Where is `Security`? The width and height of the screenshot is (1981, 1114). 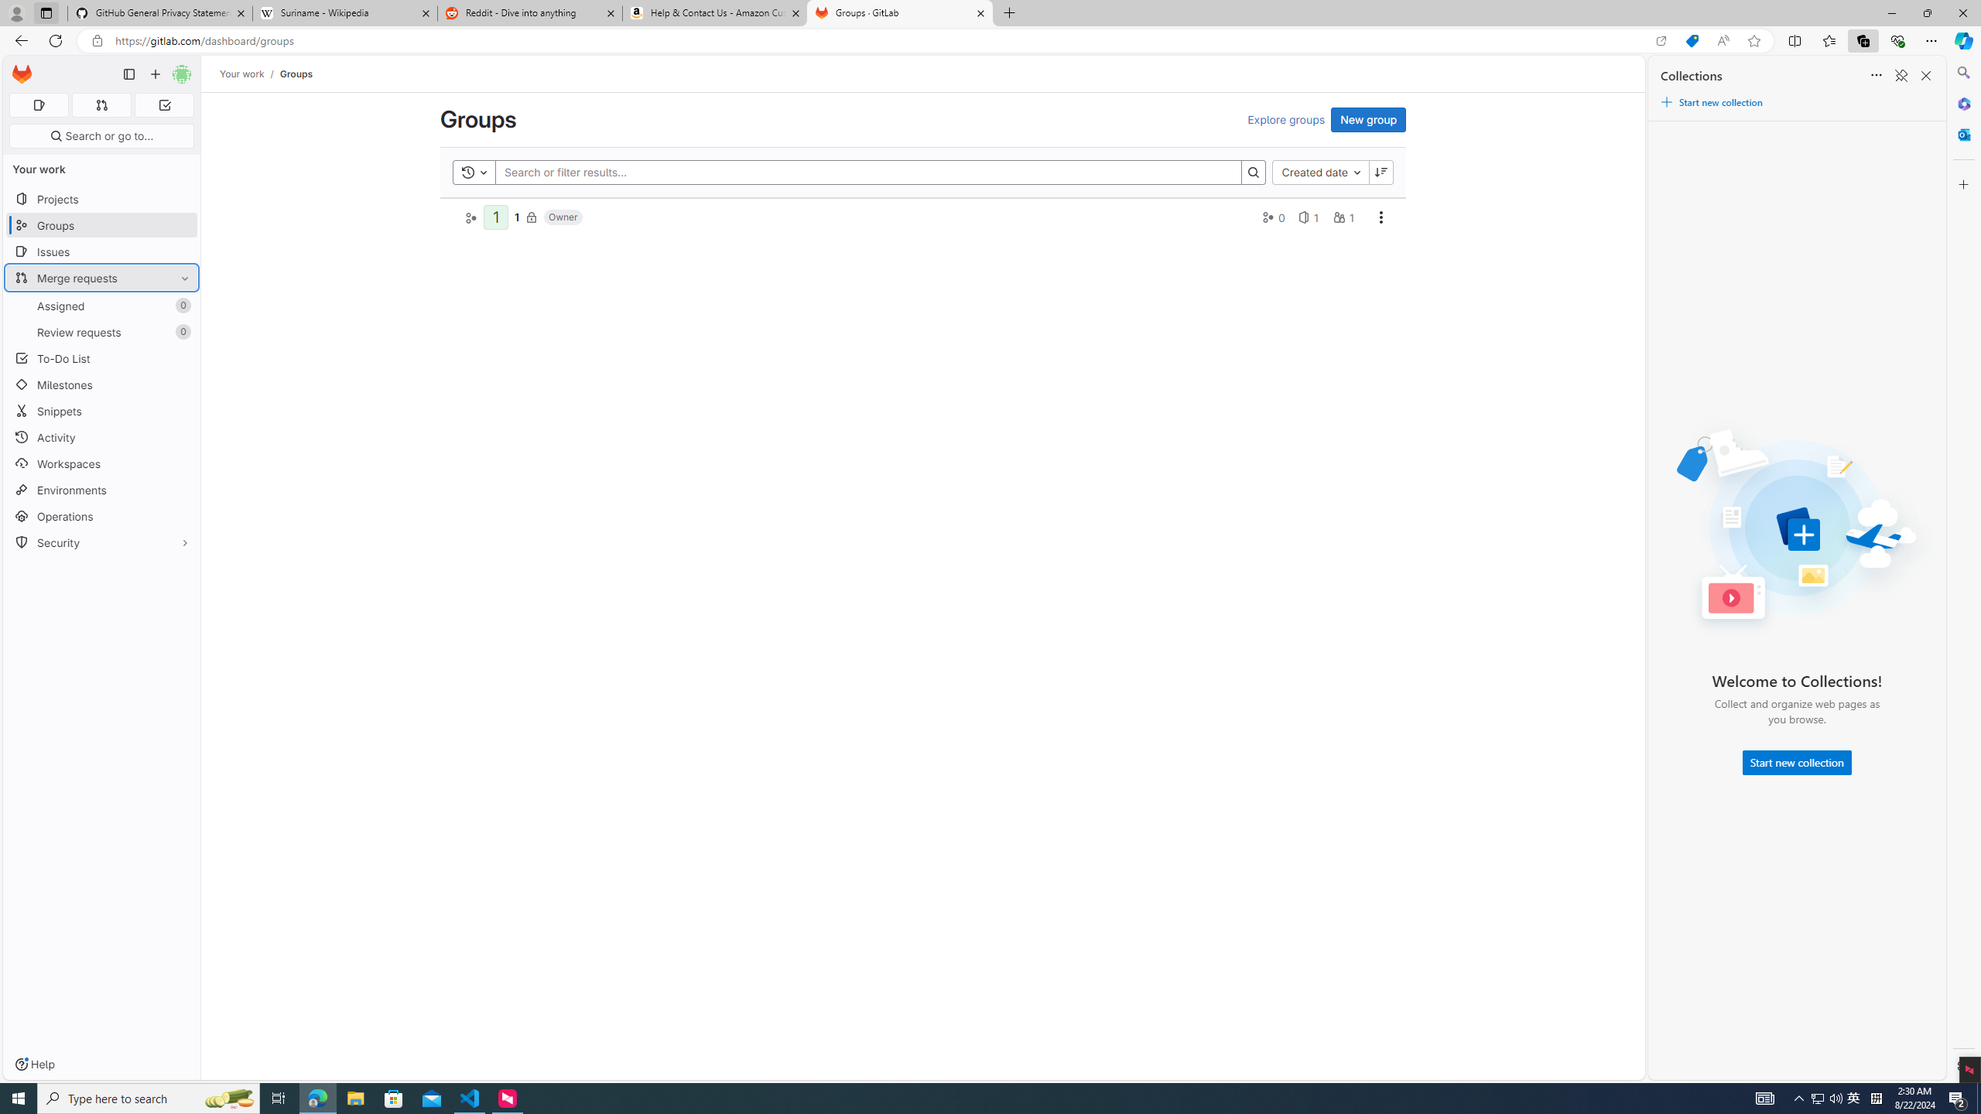
Security is located at coordinates (102, 543).